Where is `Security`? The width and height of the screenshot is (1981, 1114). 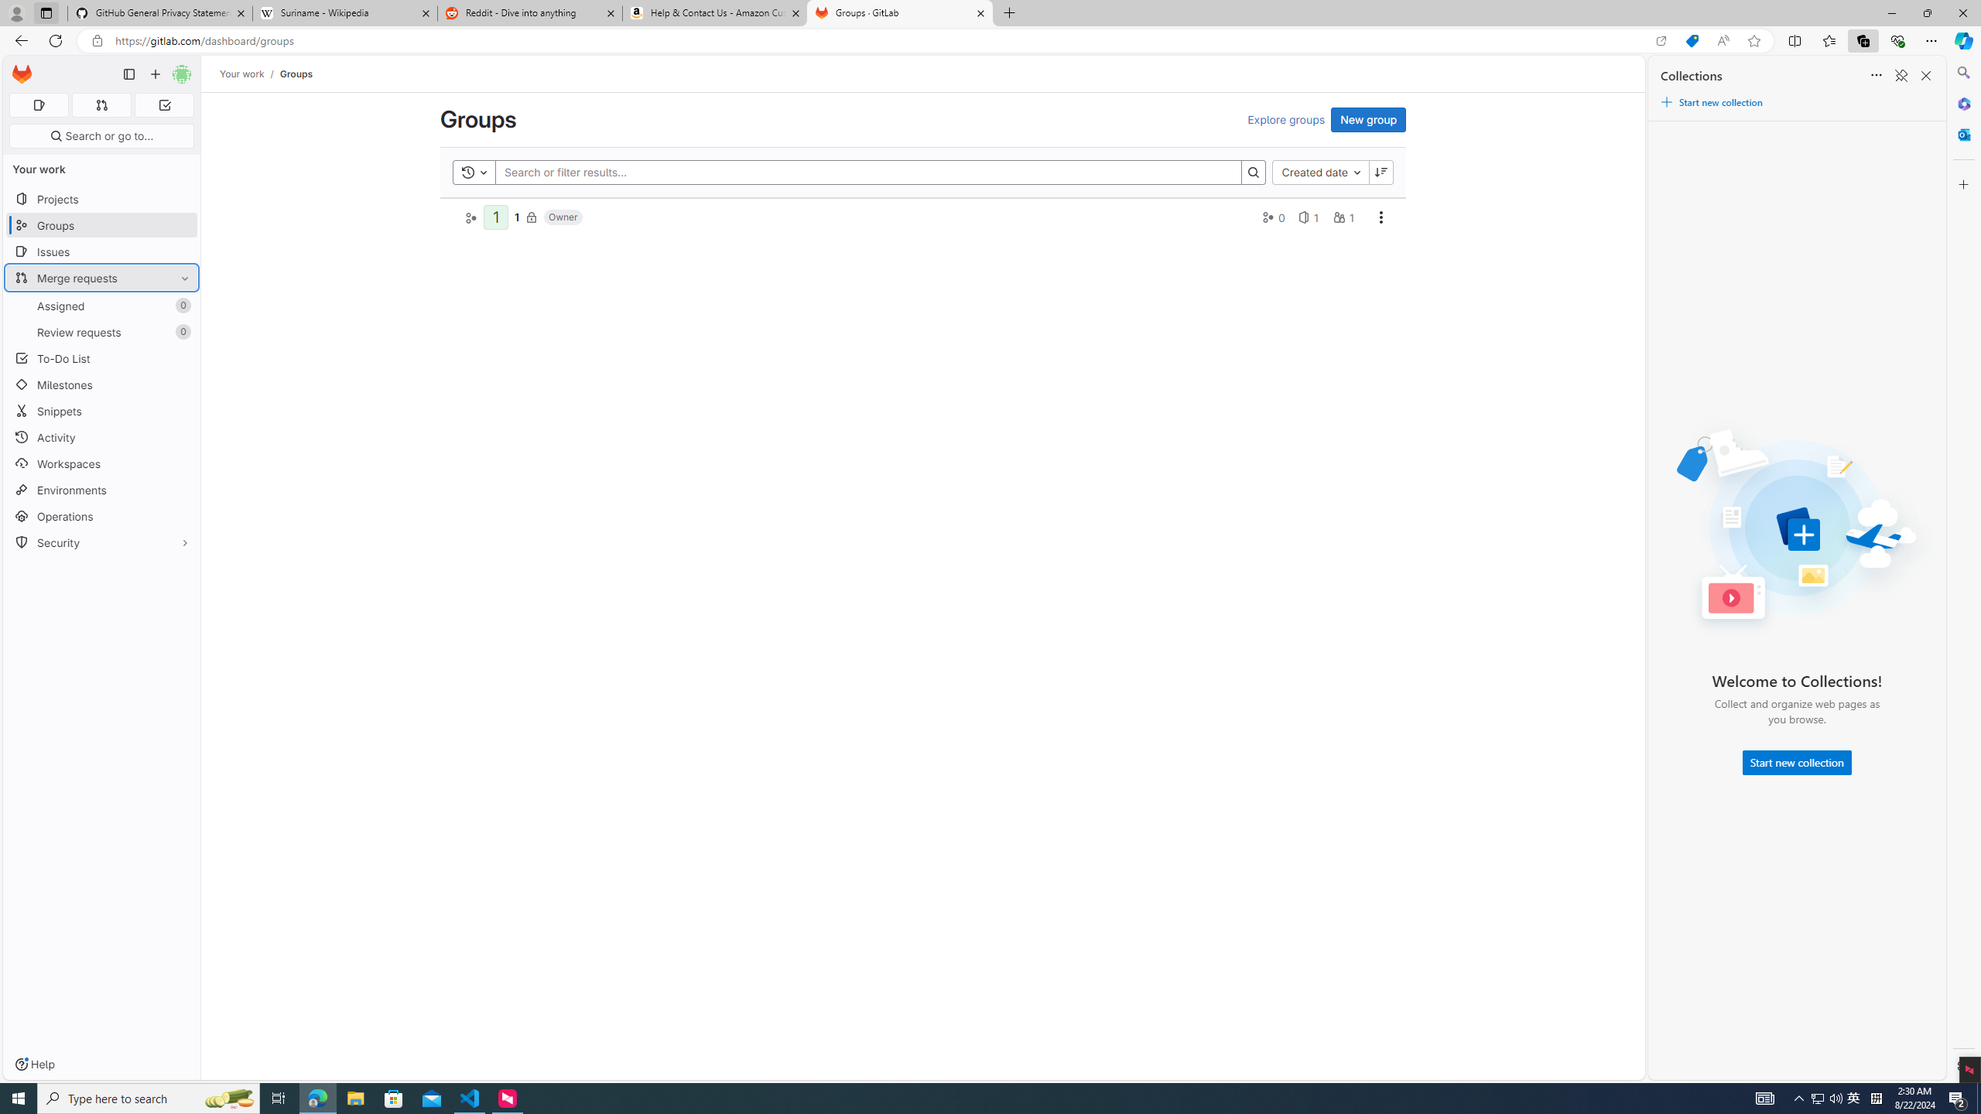
Security is located at coordinates (102, 543).